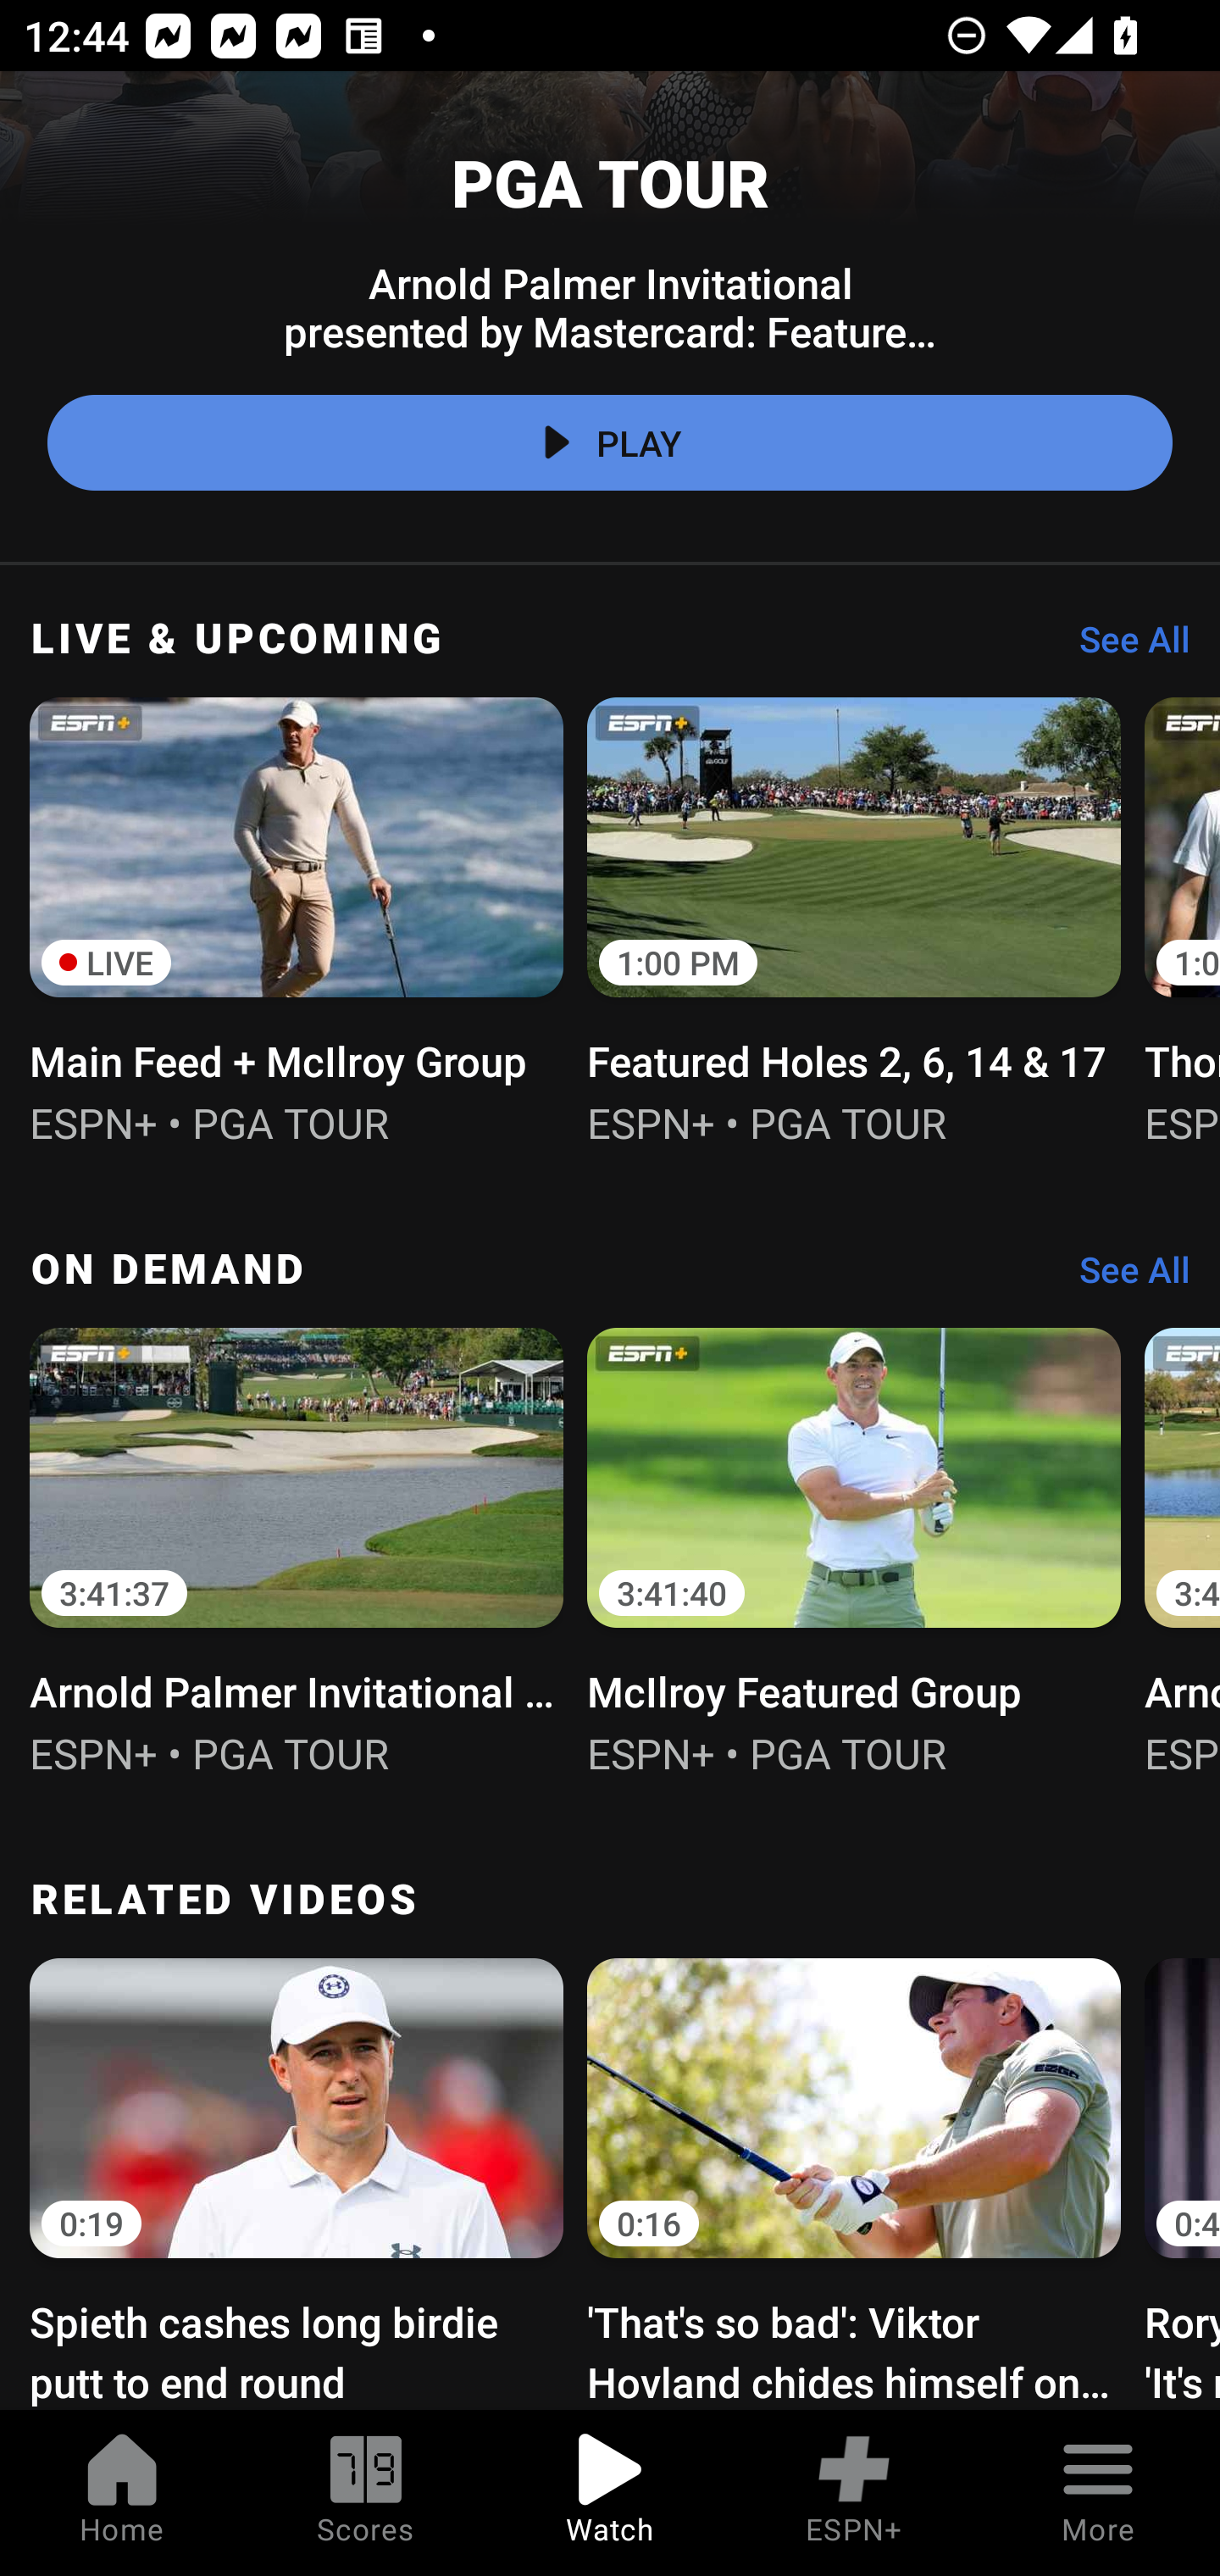 This screenshot has height=2576, width=1220. What do you see at coordinates (297, 918) in the screenshot?
I see `LIVE Main Feed + McIlroy Group ESPN+ • PGA TOUR` at bounding box center [297, 918].